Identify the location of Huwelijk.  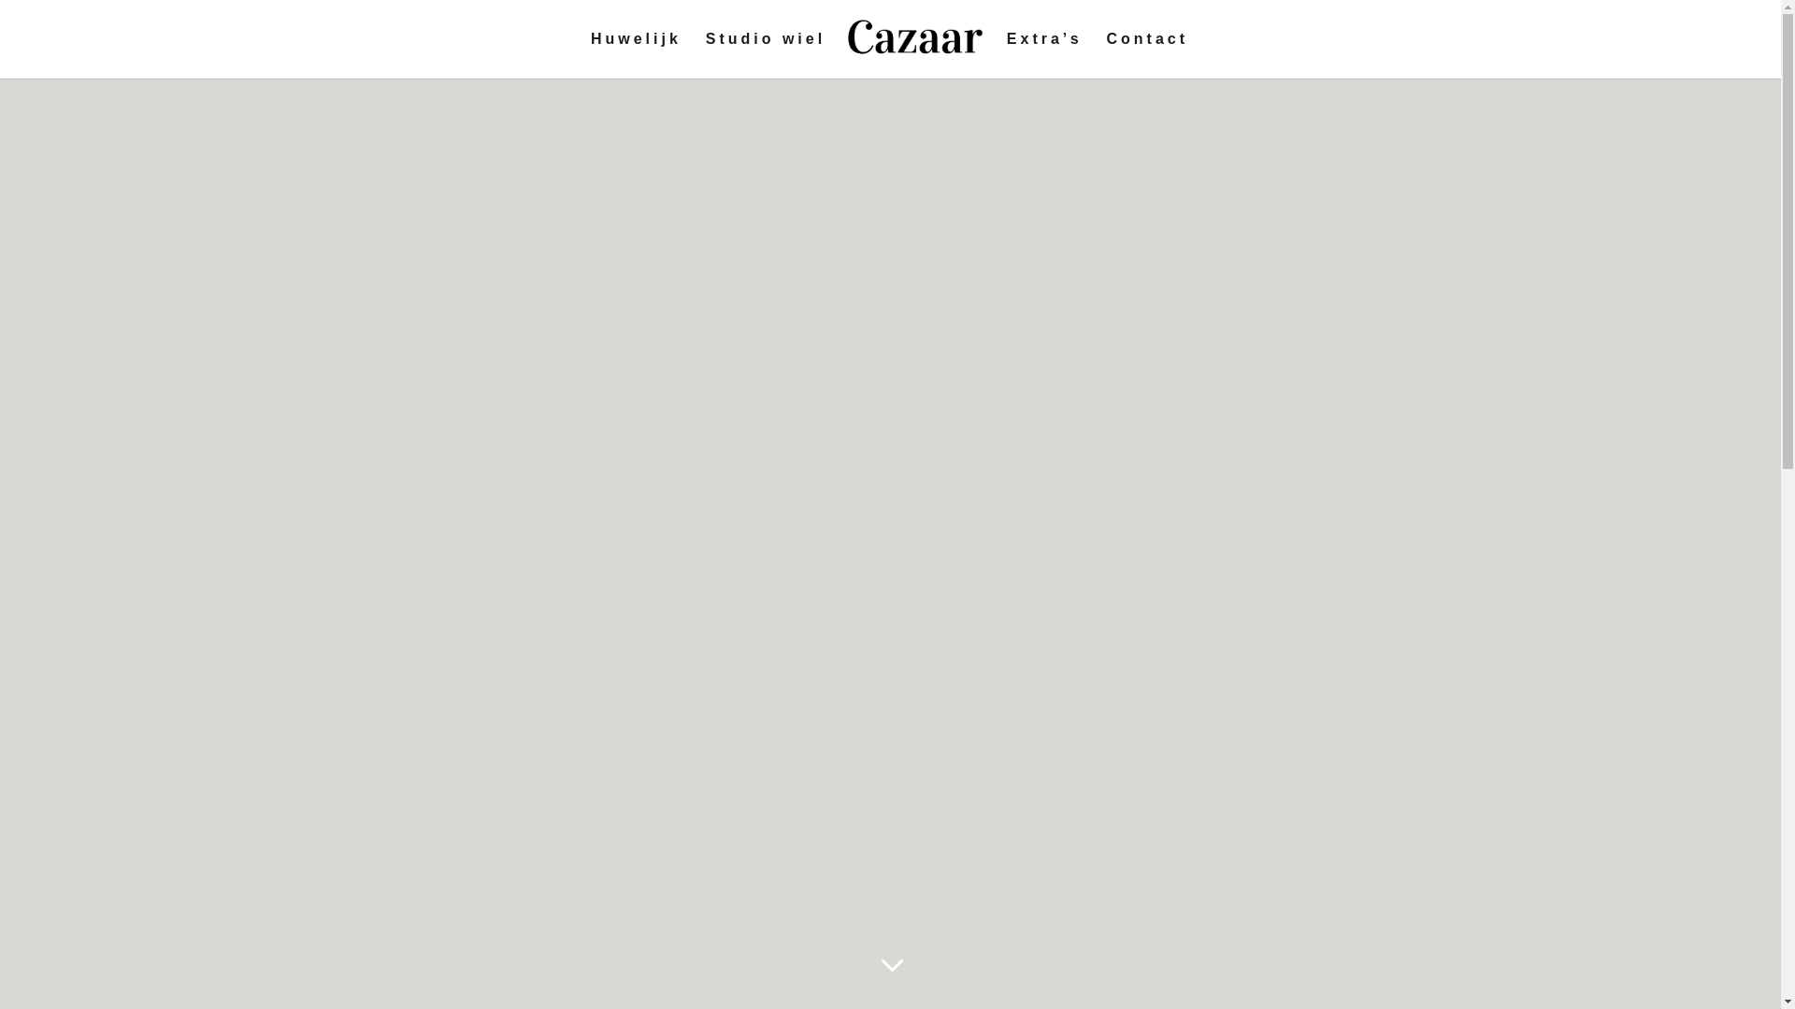
(636, 56).